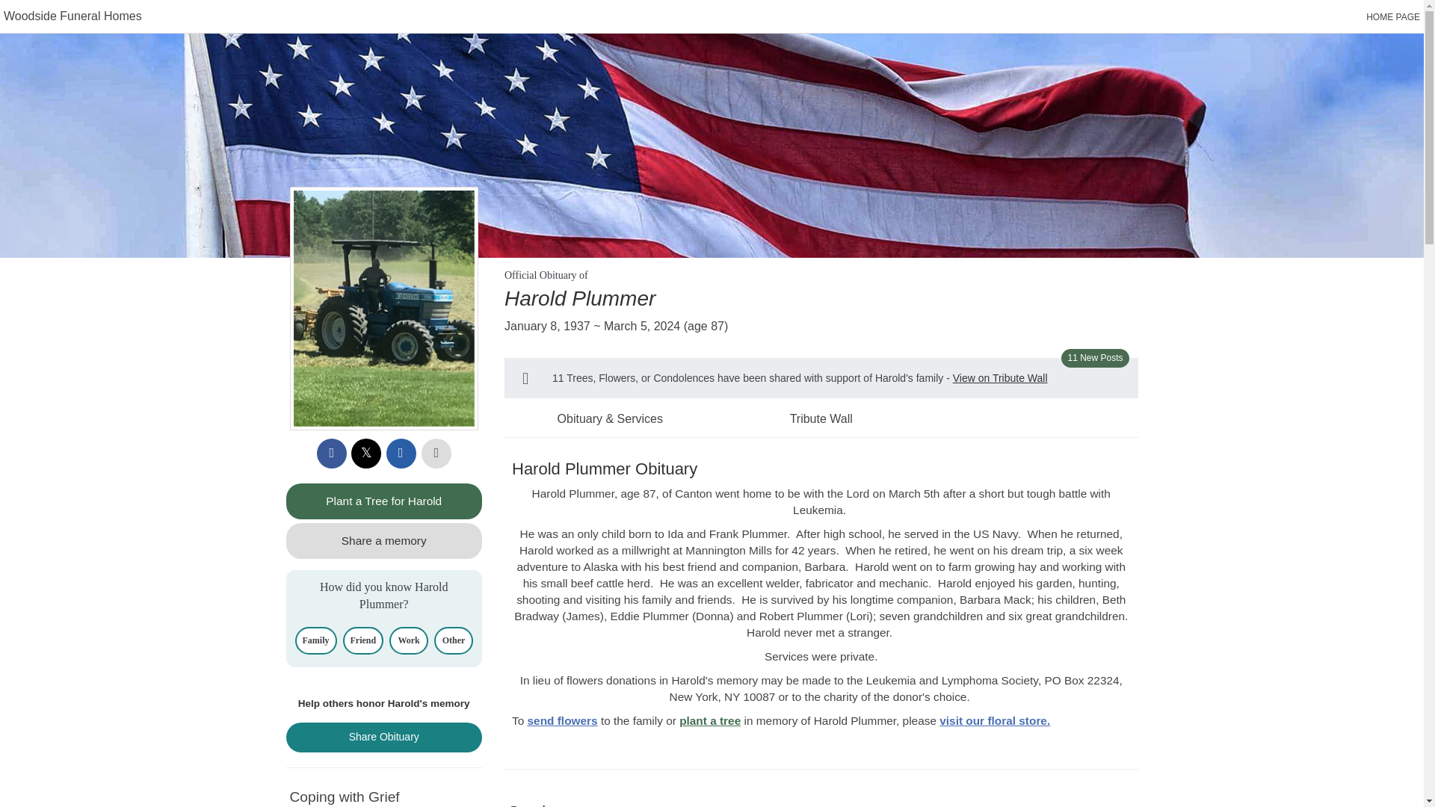 The image size is (1435, 807). I want to click on Share Obituary, so click(384, 737).